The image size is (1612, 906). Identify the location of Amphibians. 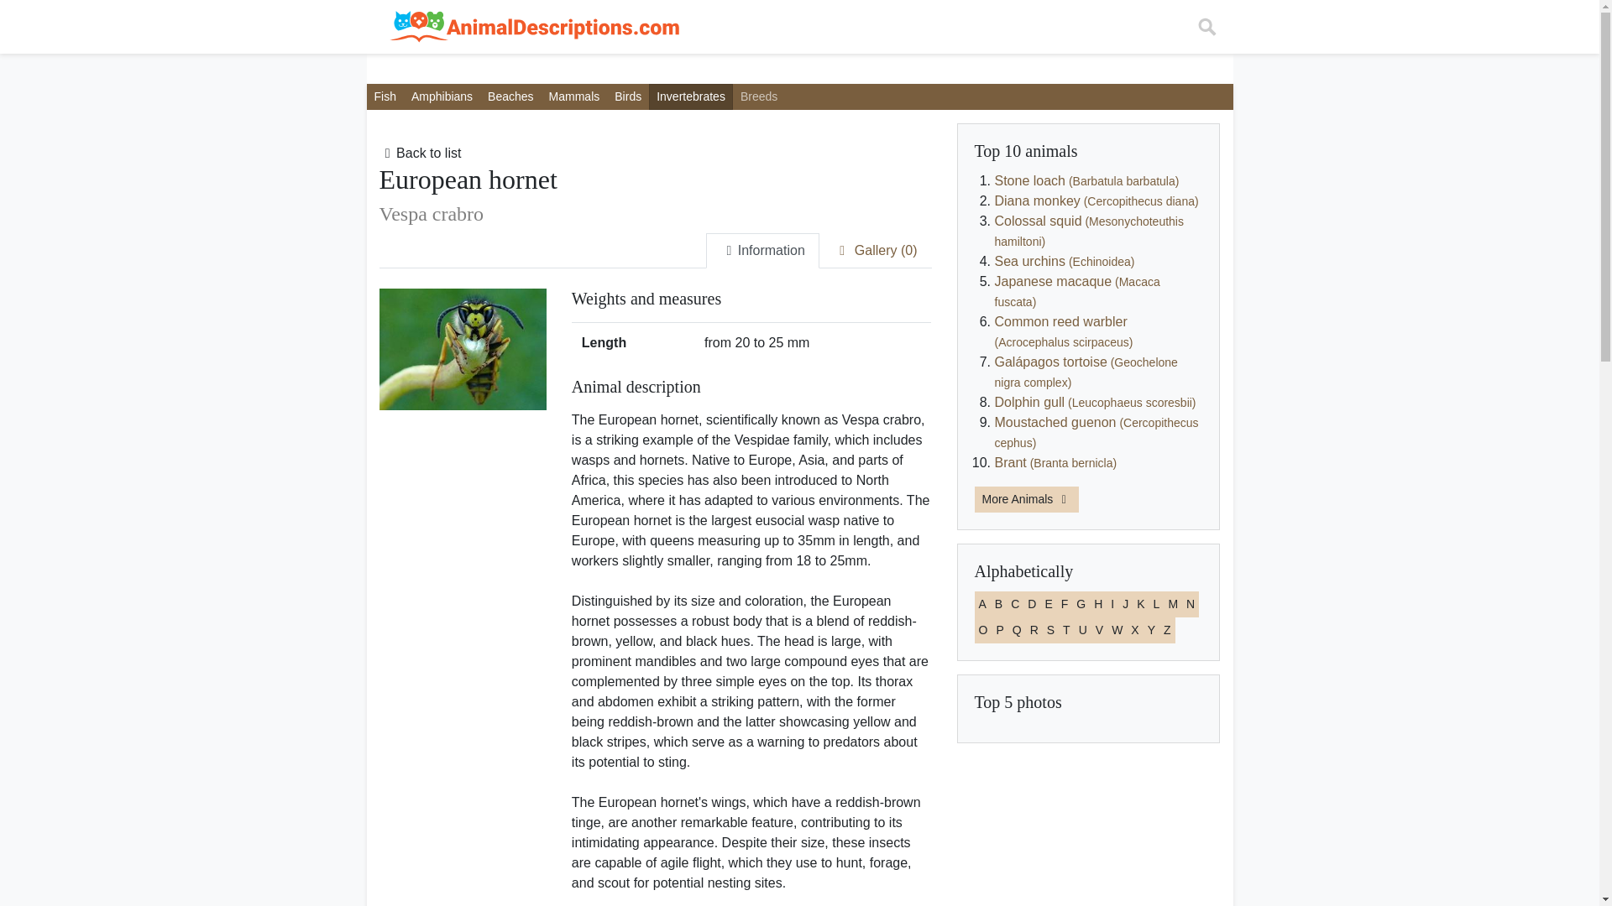
(442, 96).